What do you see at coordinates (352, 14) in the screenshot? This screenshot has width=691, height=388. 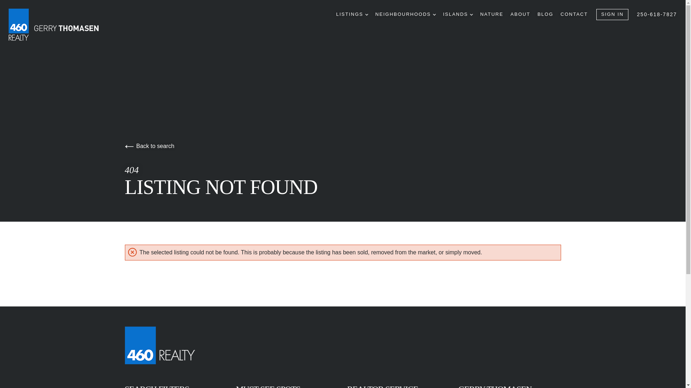 I see `LISTINGS REAL ESTATE LISTINGS SEARCH` at bounding box center [352, 14].